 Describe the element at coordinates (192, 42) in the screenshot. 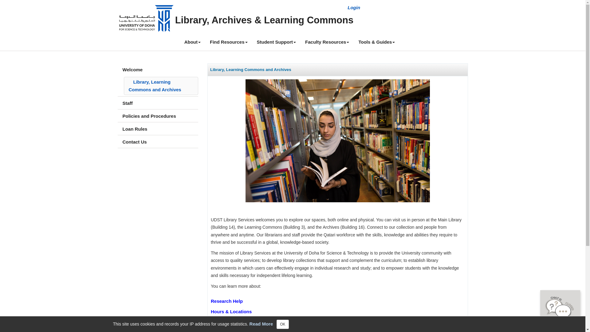

I see `About` at that location.